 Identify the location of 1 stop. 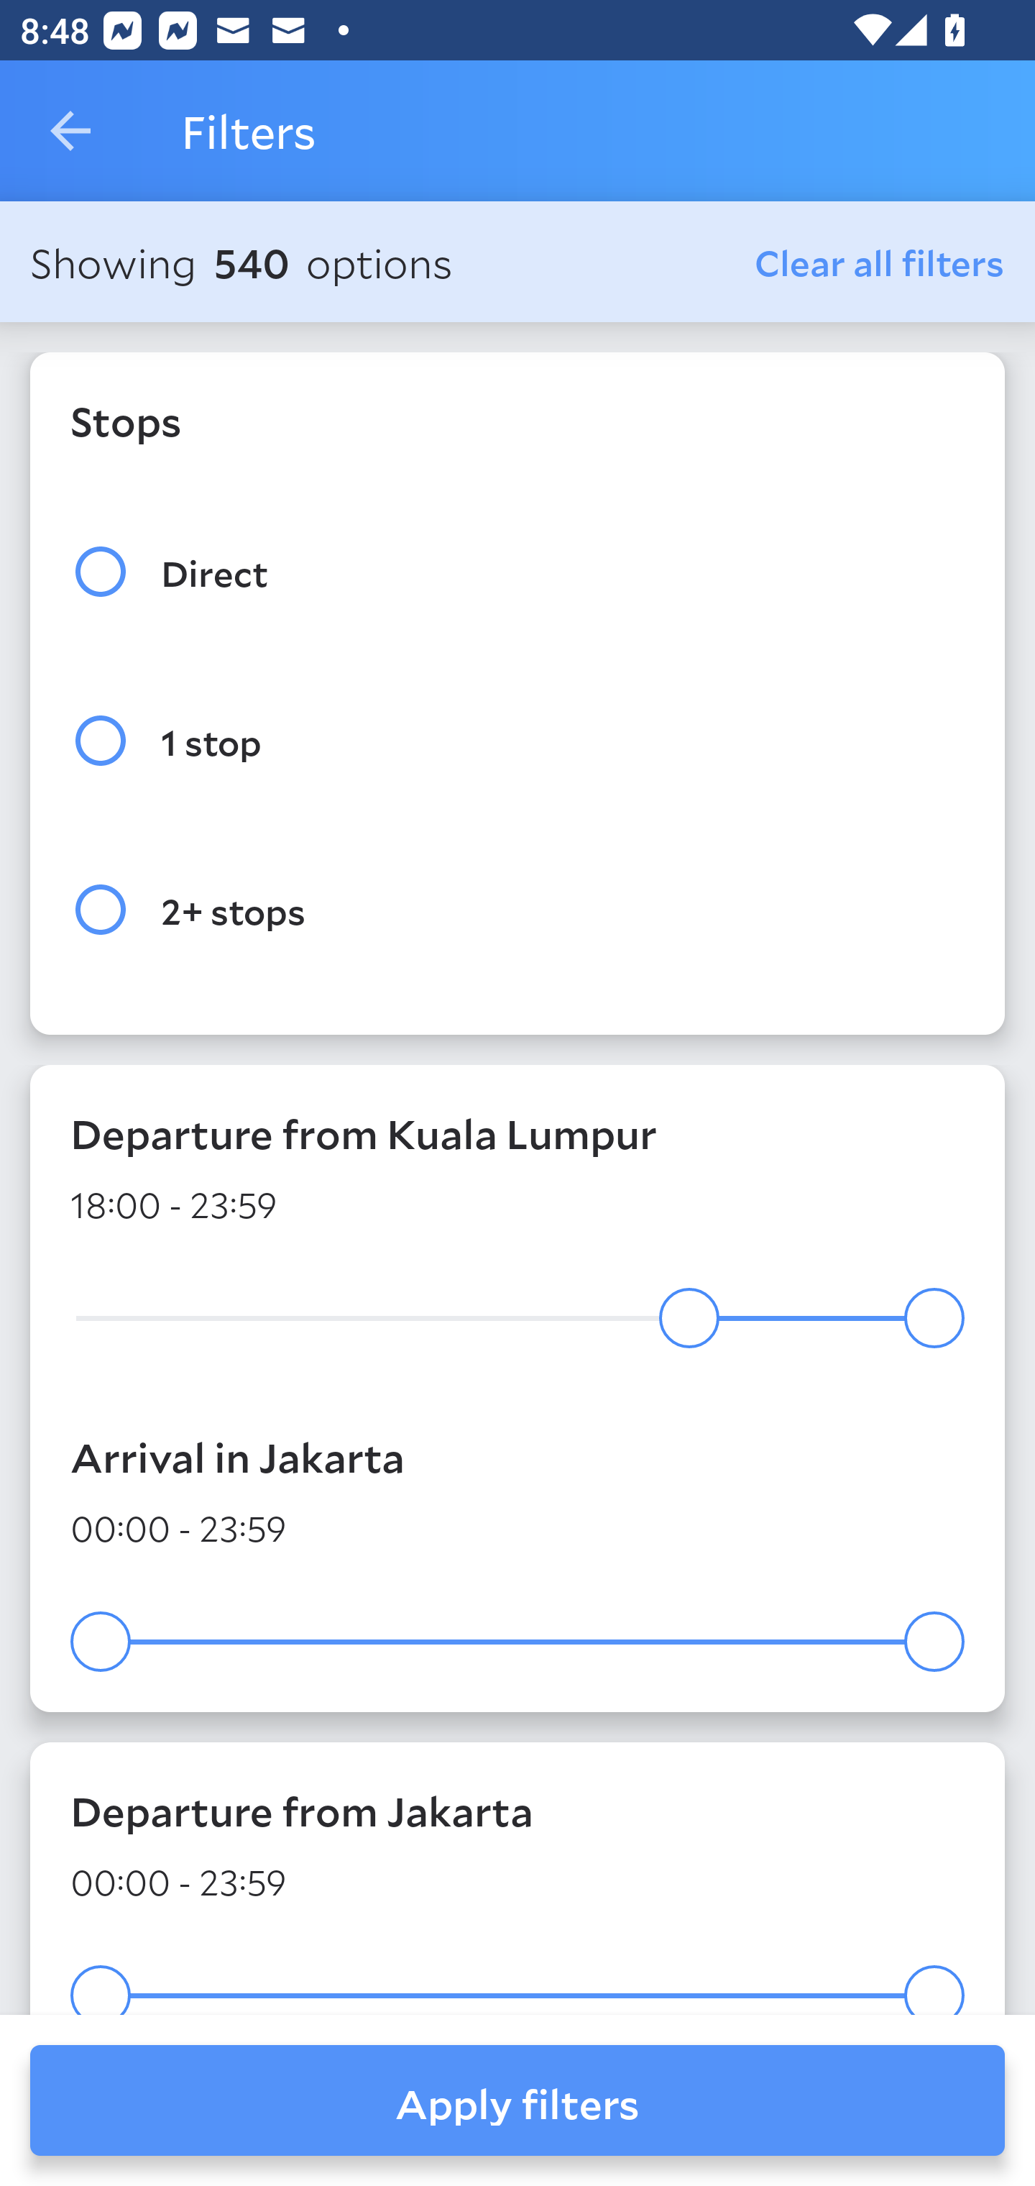
(517, 741).